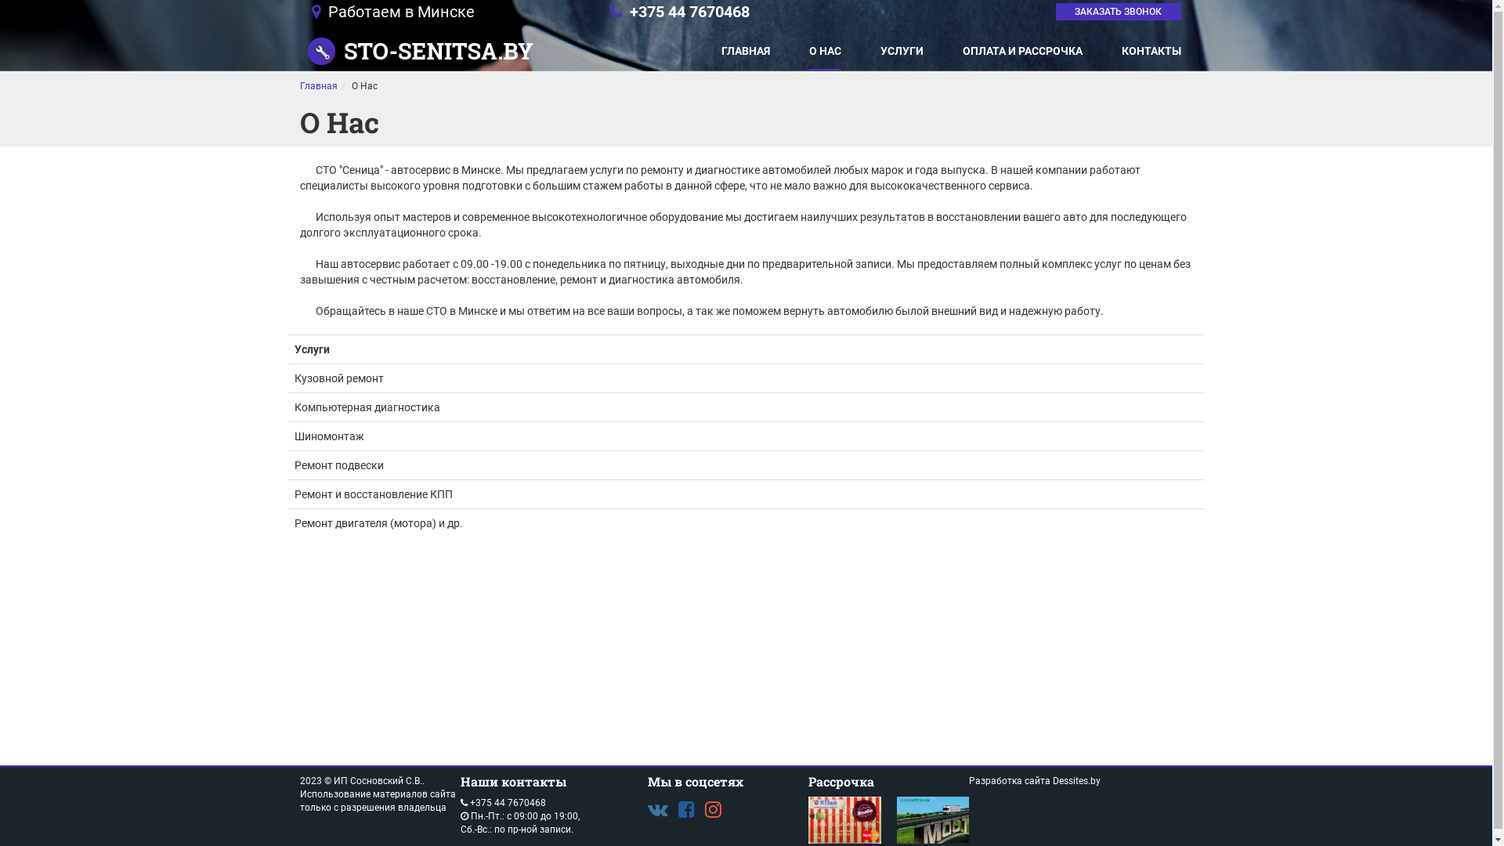 The width and height of the screenshot is (1504, 846). Describe the element at coordinates (689, 12) in the screenshot. I see `+375 44 7670468` at that location.